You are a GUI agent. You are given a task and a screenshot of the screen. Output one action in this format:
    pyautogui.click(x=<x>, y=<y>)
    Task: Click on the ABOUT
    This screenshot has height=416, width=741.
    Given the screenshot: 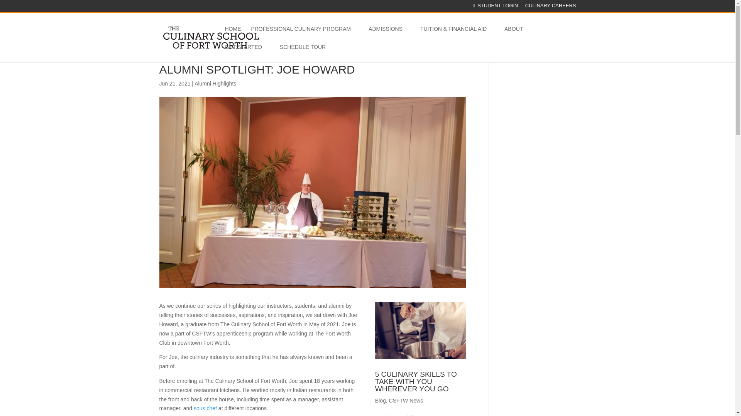 What is the action you would take?
    pyautogui.click(x=517, y=35)
    